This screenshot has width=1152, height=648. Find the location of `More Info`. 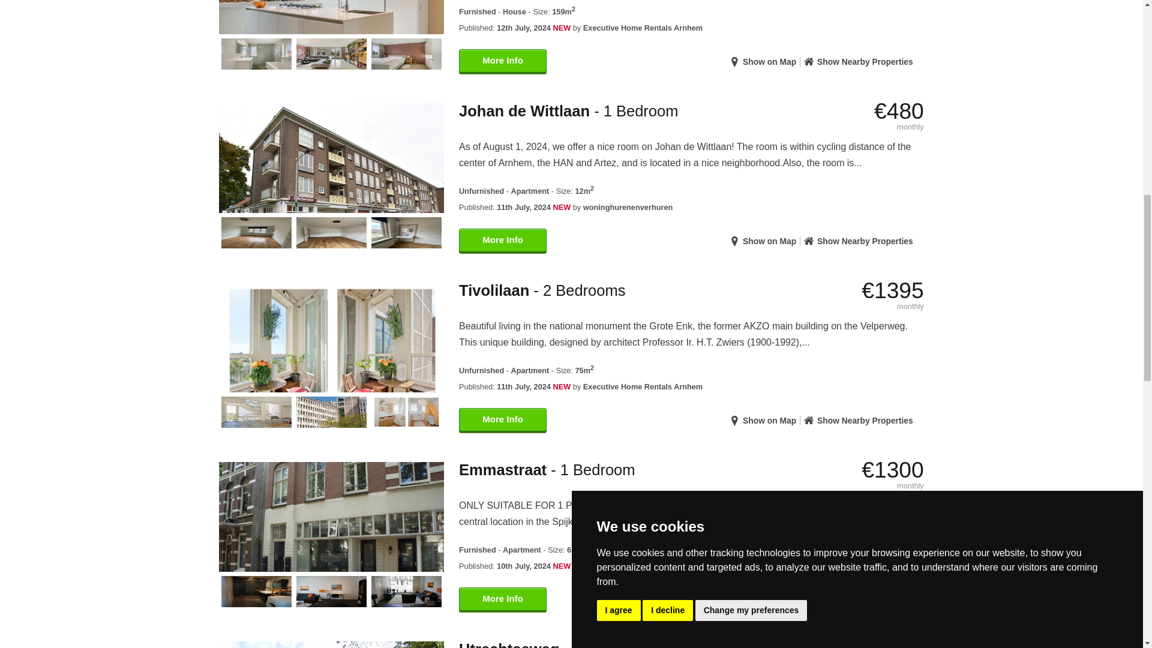

More Info is located at coordinates (502, 241).